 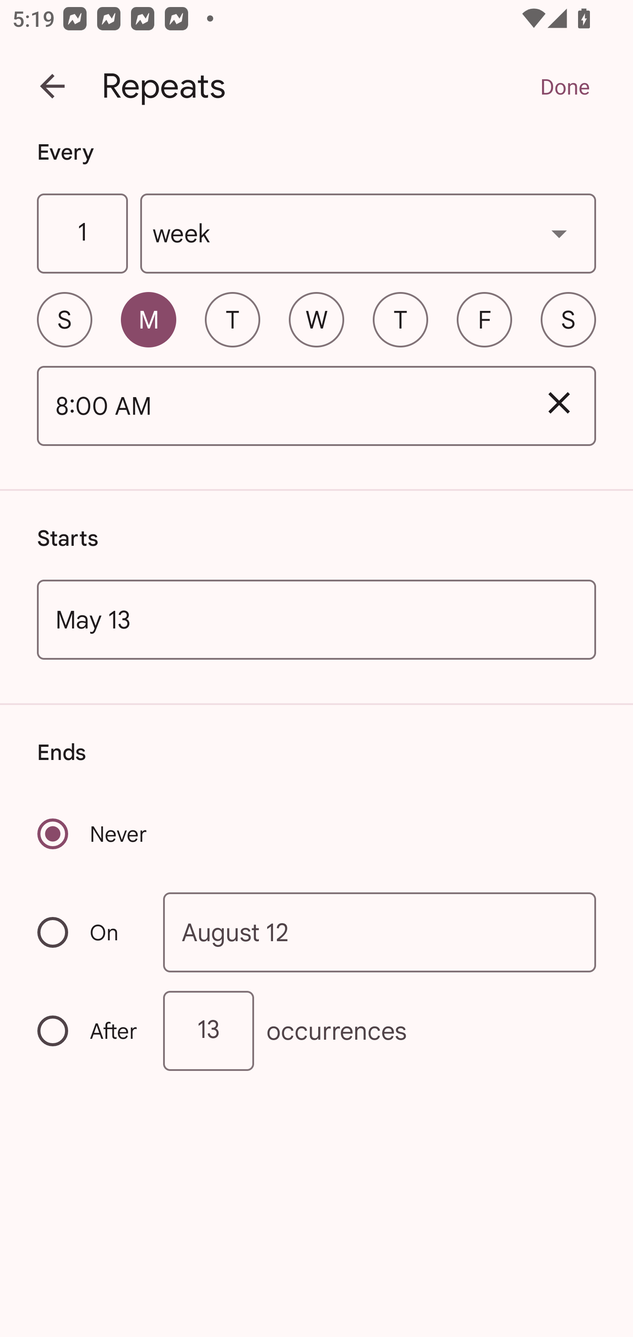 What do you see at coordinates (64, 319) in the screenshot?
I see `S Sunday` at bounding box center [64, 319].